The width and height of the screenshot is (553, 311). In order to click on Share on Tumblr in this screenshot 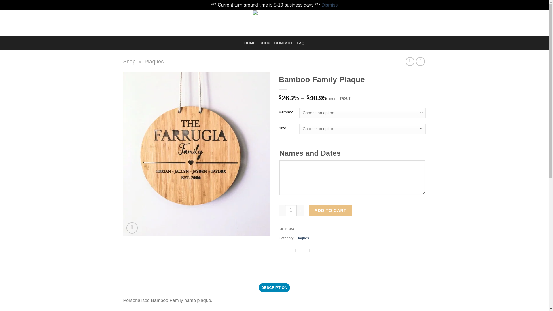, I will do `click(310, 250)`.